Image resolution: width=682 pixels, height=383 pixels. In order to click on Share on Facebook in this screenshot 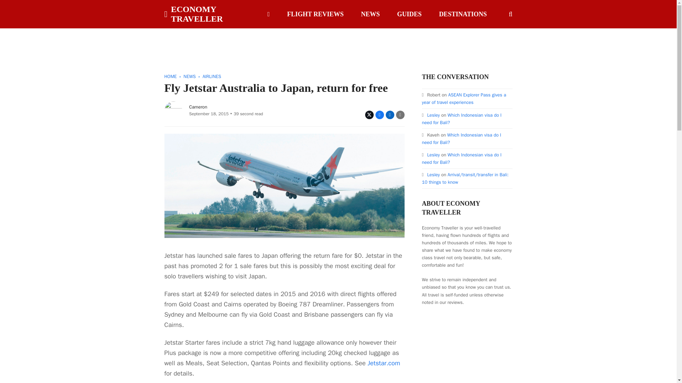, I will do `click(379, 115)`.